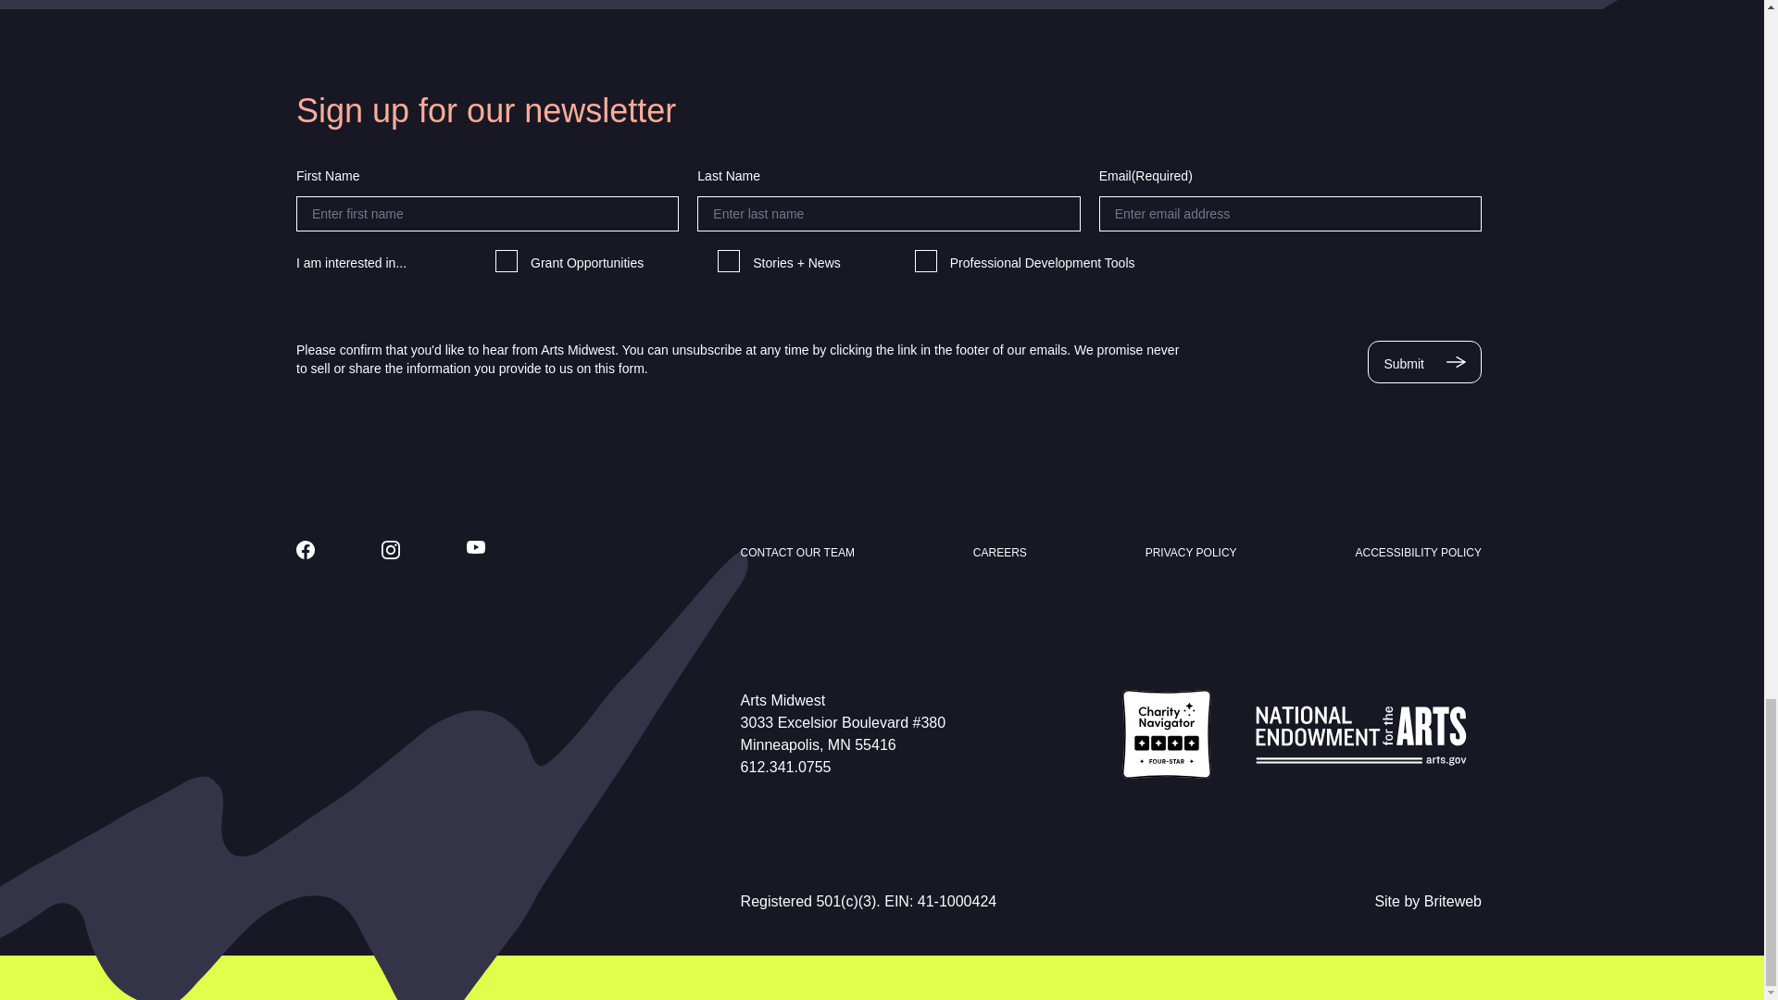 This screenshot has height=1000, width=1778. Describe the element at coordinates (506, 261) in the screenshot. I see `Grant Opportunities` at that location.